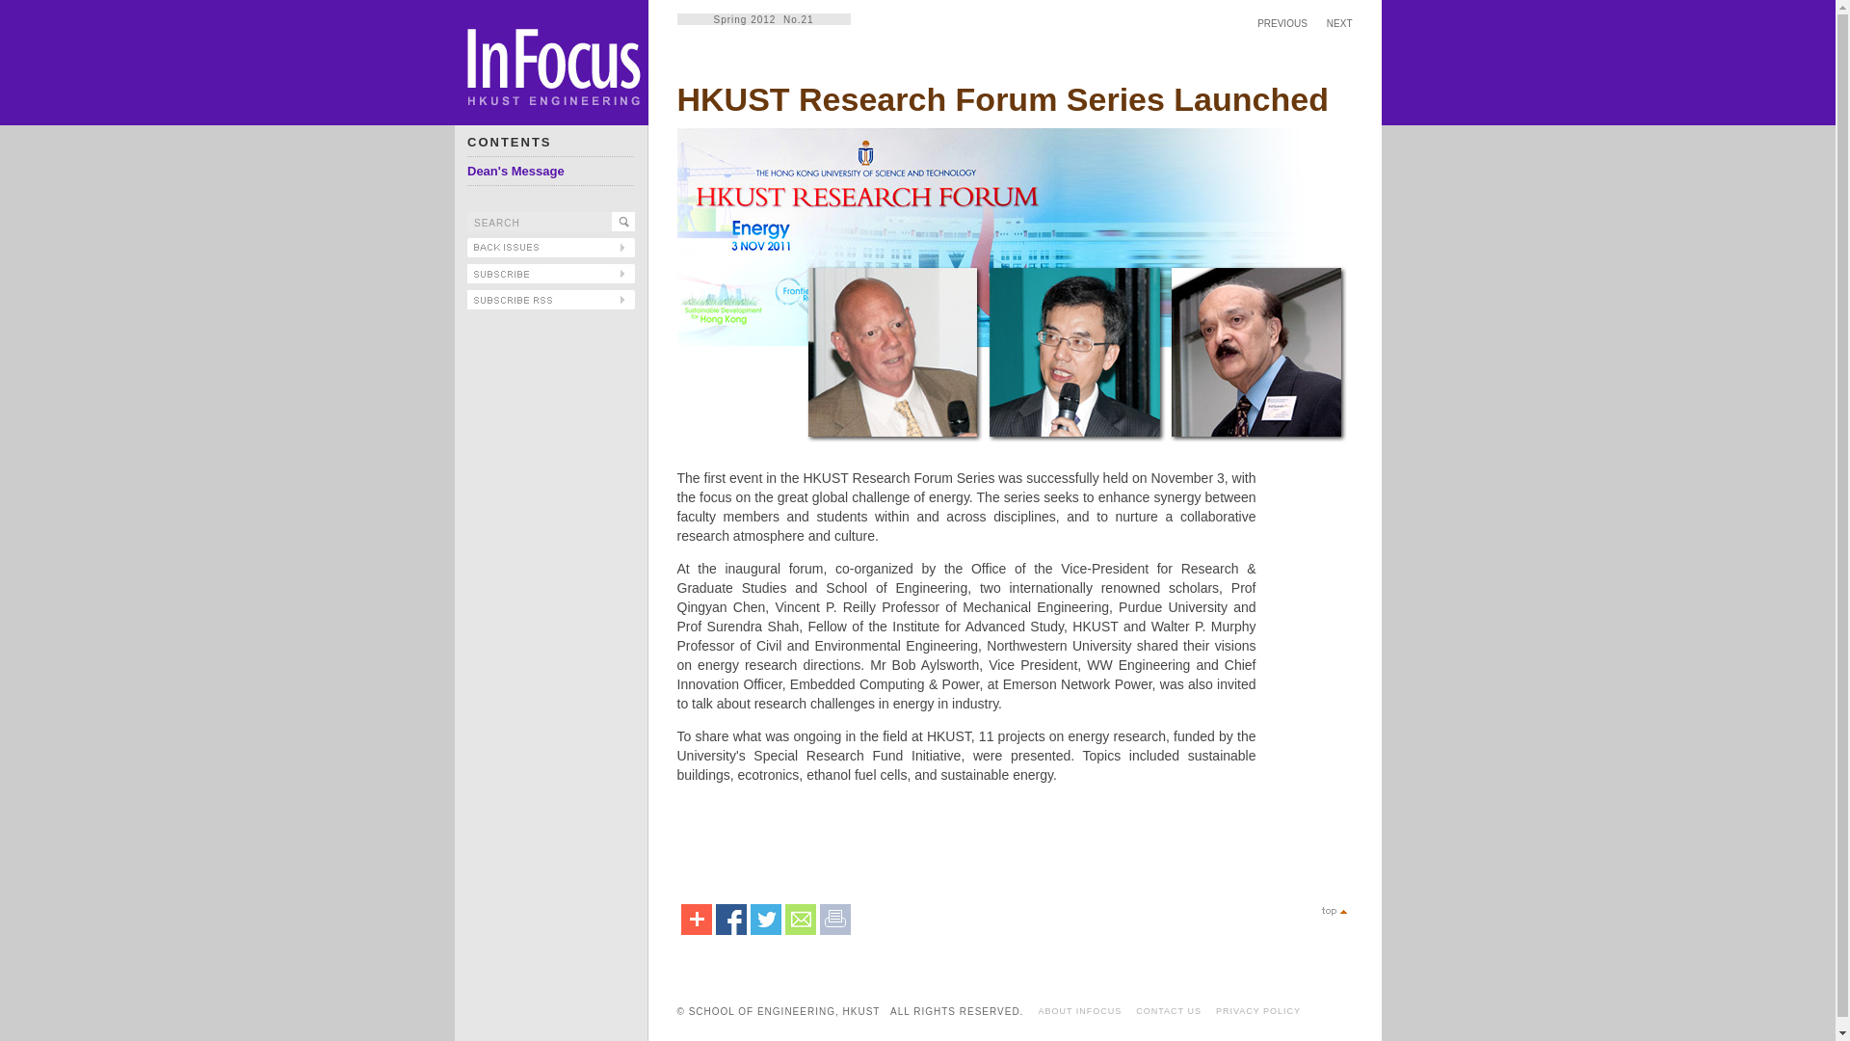  What do you see at coordinates (1339, 23) in the screenshot?
I see `NEXT` at bounding box center [1339, 23].